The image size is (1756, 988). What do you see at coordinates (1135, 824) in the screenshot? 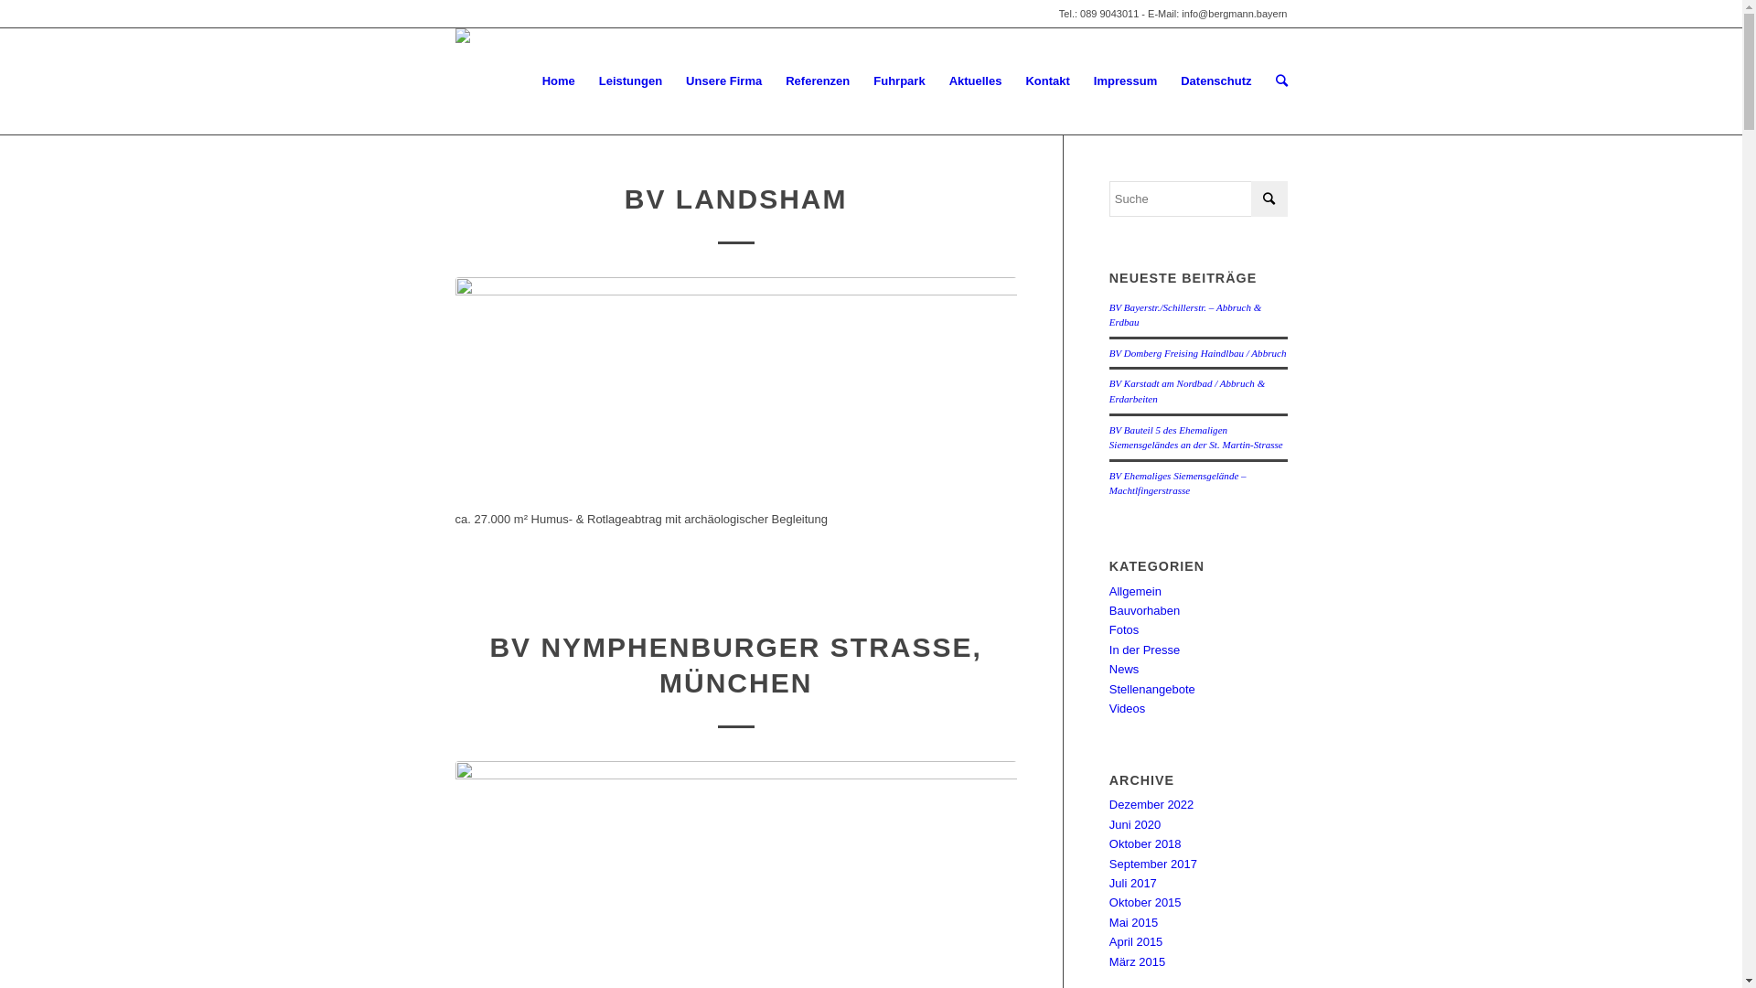
I see `Juni 2020` at bounding box center [1135, 824].